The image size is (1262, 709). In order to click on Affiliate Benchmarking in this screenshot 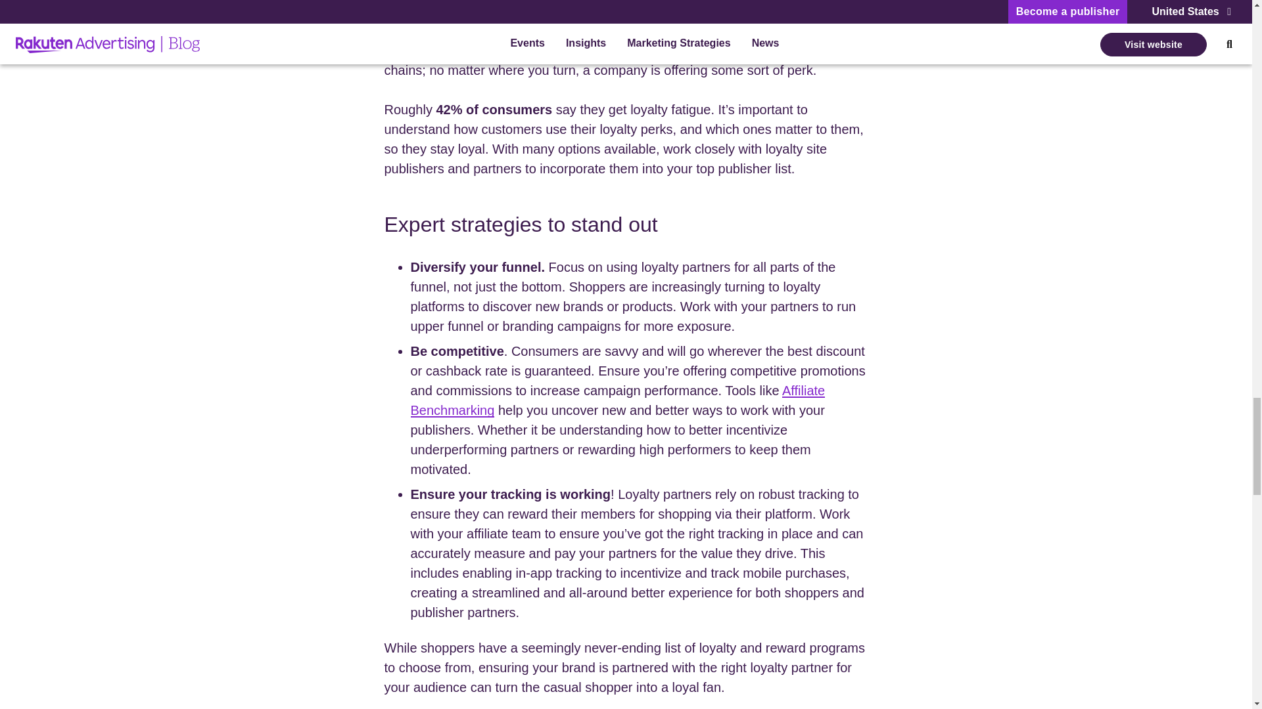, I will do `click(618, 400)`.